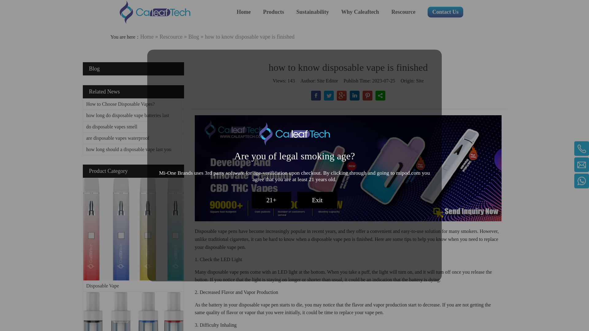 The width and height of the screenshot is (589, 331). Describe the element at coordinates (244, 12) in the screenshot. I see `Home` at that location.